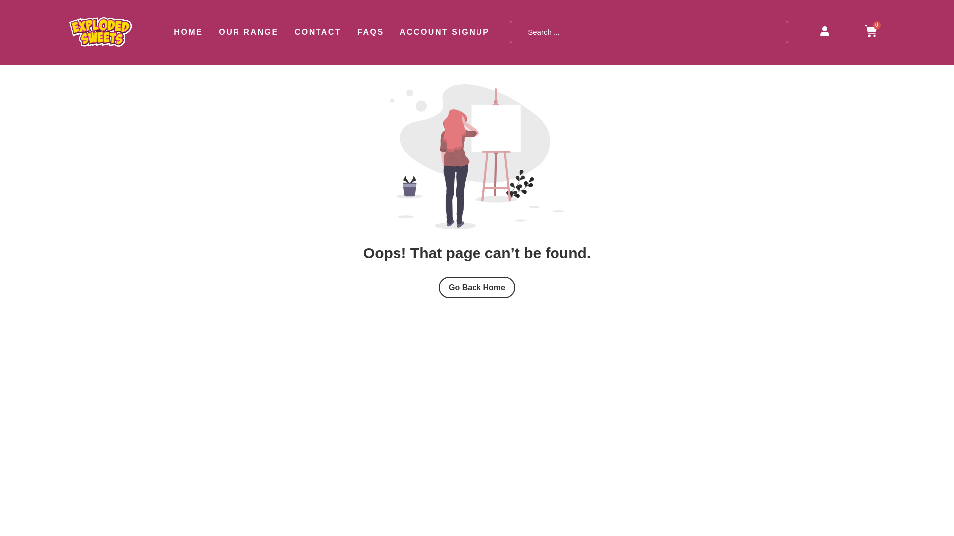 This screenshot has width=954, height=536. I want to click on HOME, so click(188, 32).